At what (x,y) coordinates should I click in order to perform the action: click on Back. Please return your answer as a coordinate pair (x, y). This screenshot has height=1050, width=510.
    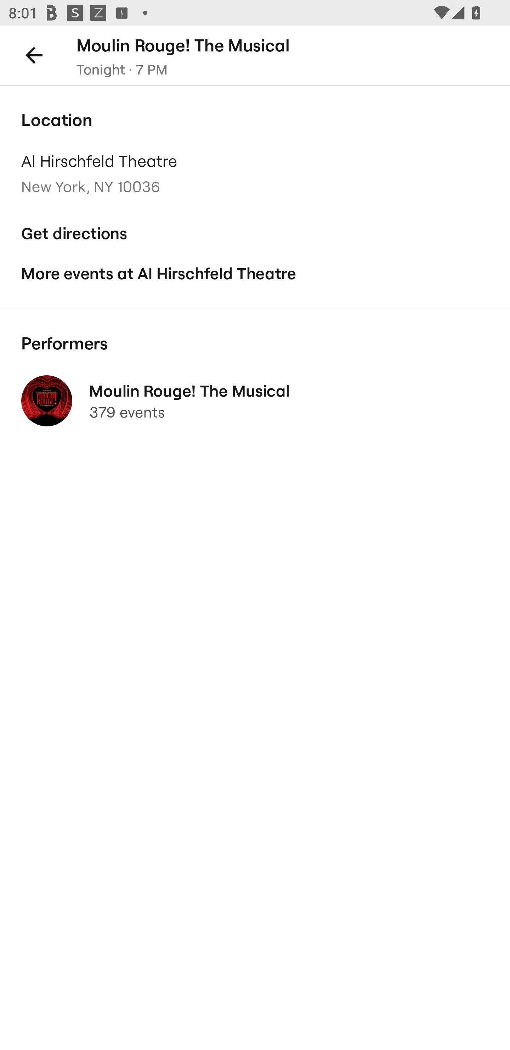
    Looking at the image, I should click on (34, 55).